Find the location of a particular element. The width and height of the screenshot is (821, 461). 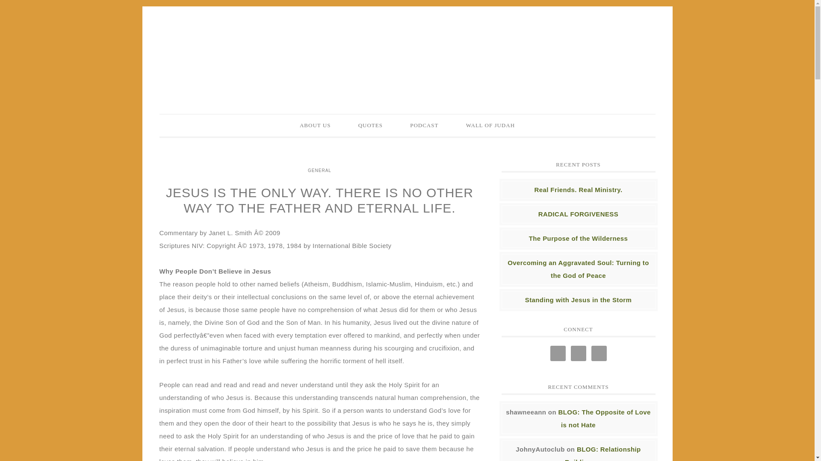

Standing with Jesus in the Storm is located at coordinates (579, 300).